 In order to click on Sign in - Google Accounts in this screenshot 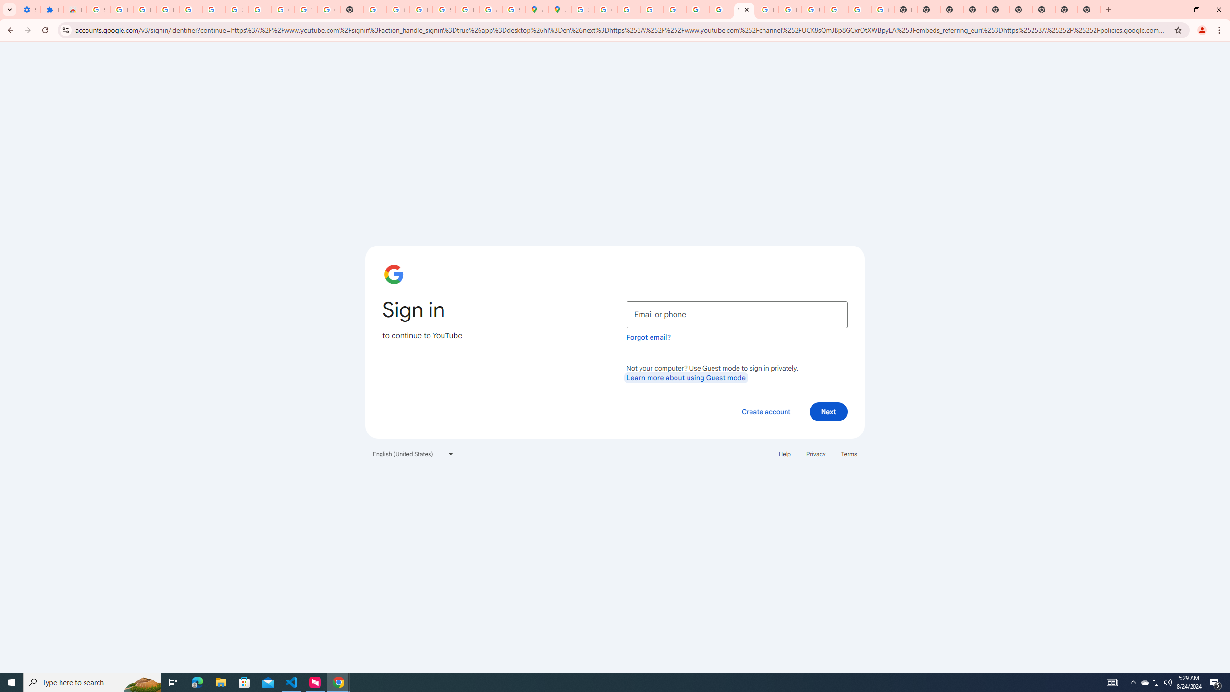, I will do `click(236, 10)`.